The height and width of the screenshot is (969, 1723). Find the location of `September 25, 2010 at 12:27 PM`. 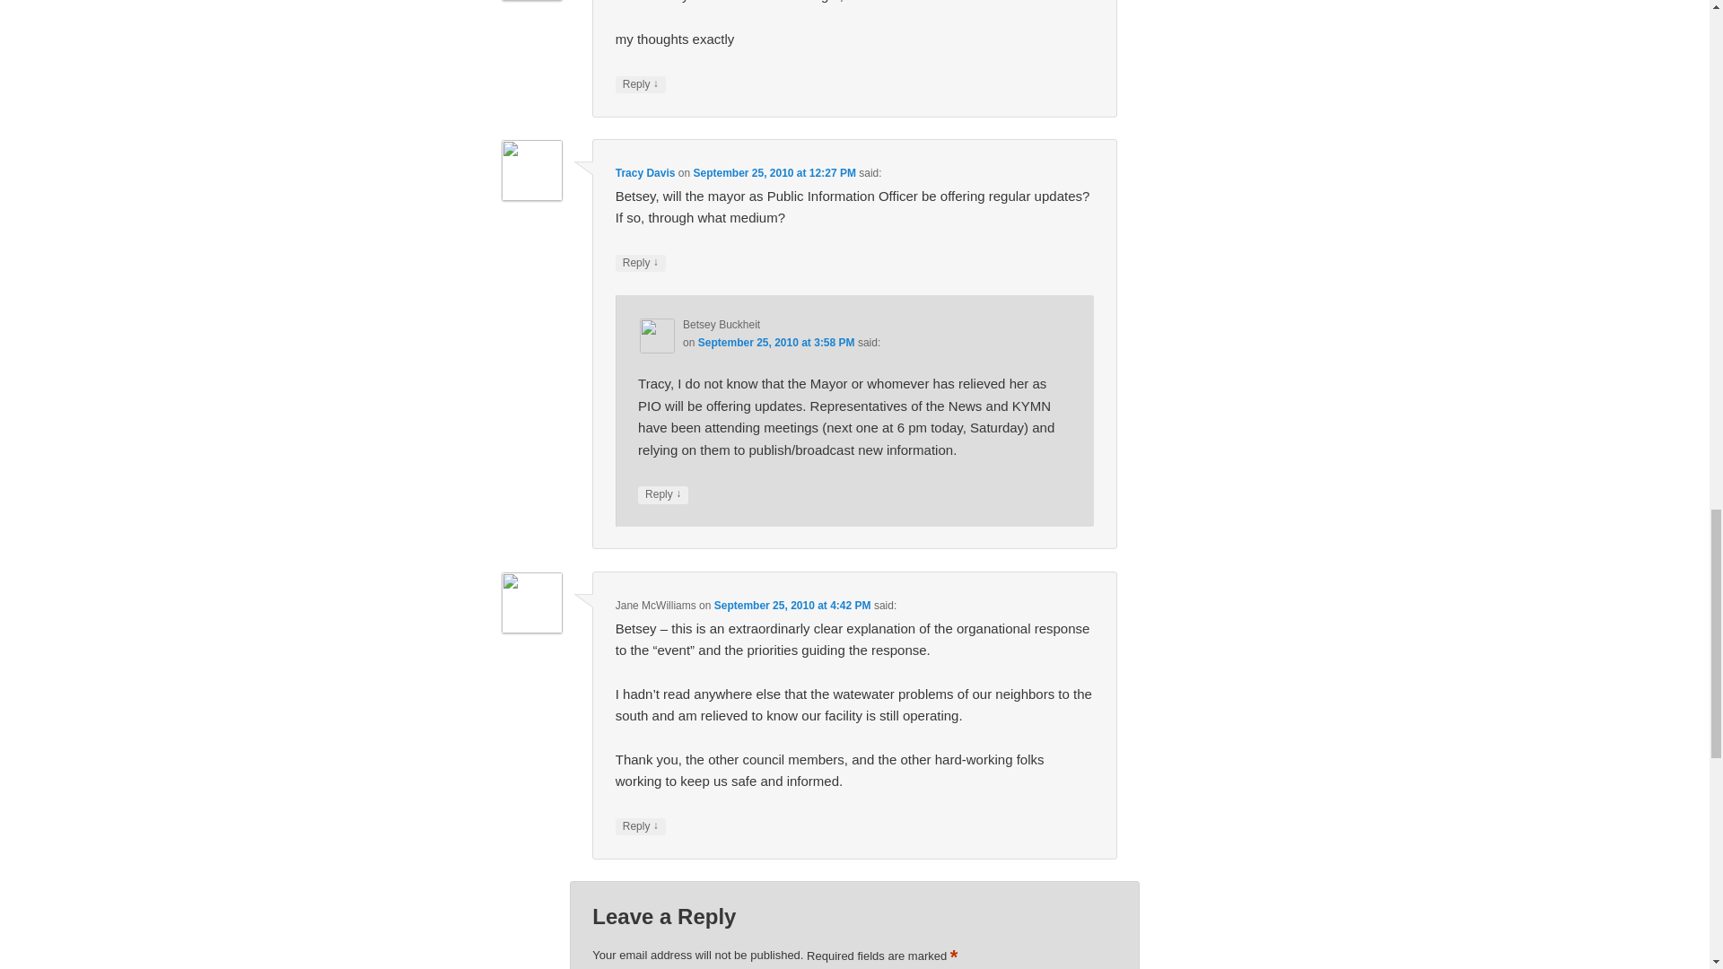

September 25, 2010 at 12:27 PM is located at coordinates (774, 172).